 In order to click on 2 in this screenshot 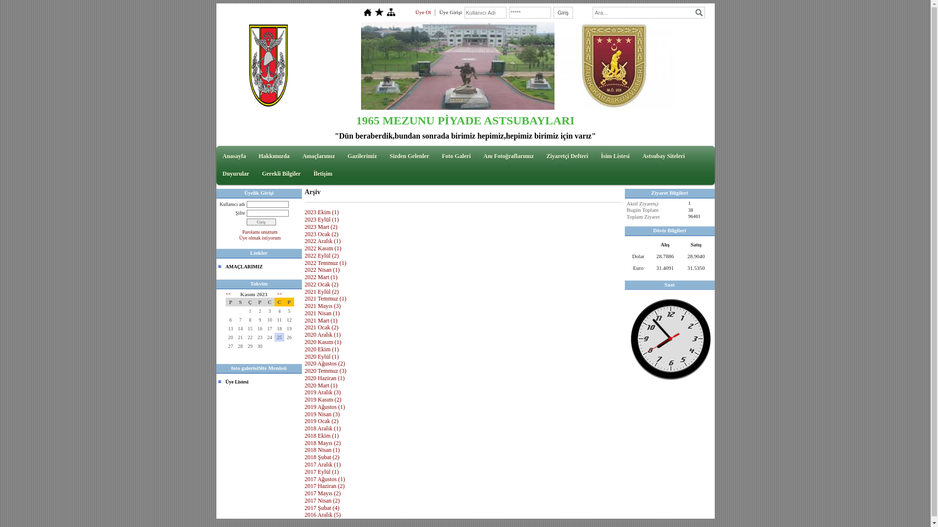, I will do `click(260, 311)`.